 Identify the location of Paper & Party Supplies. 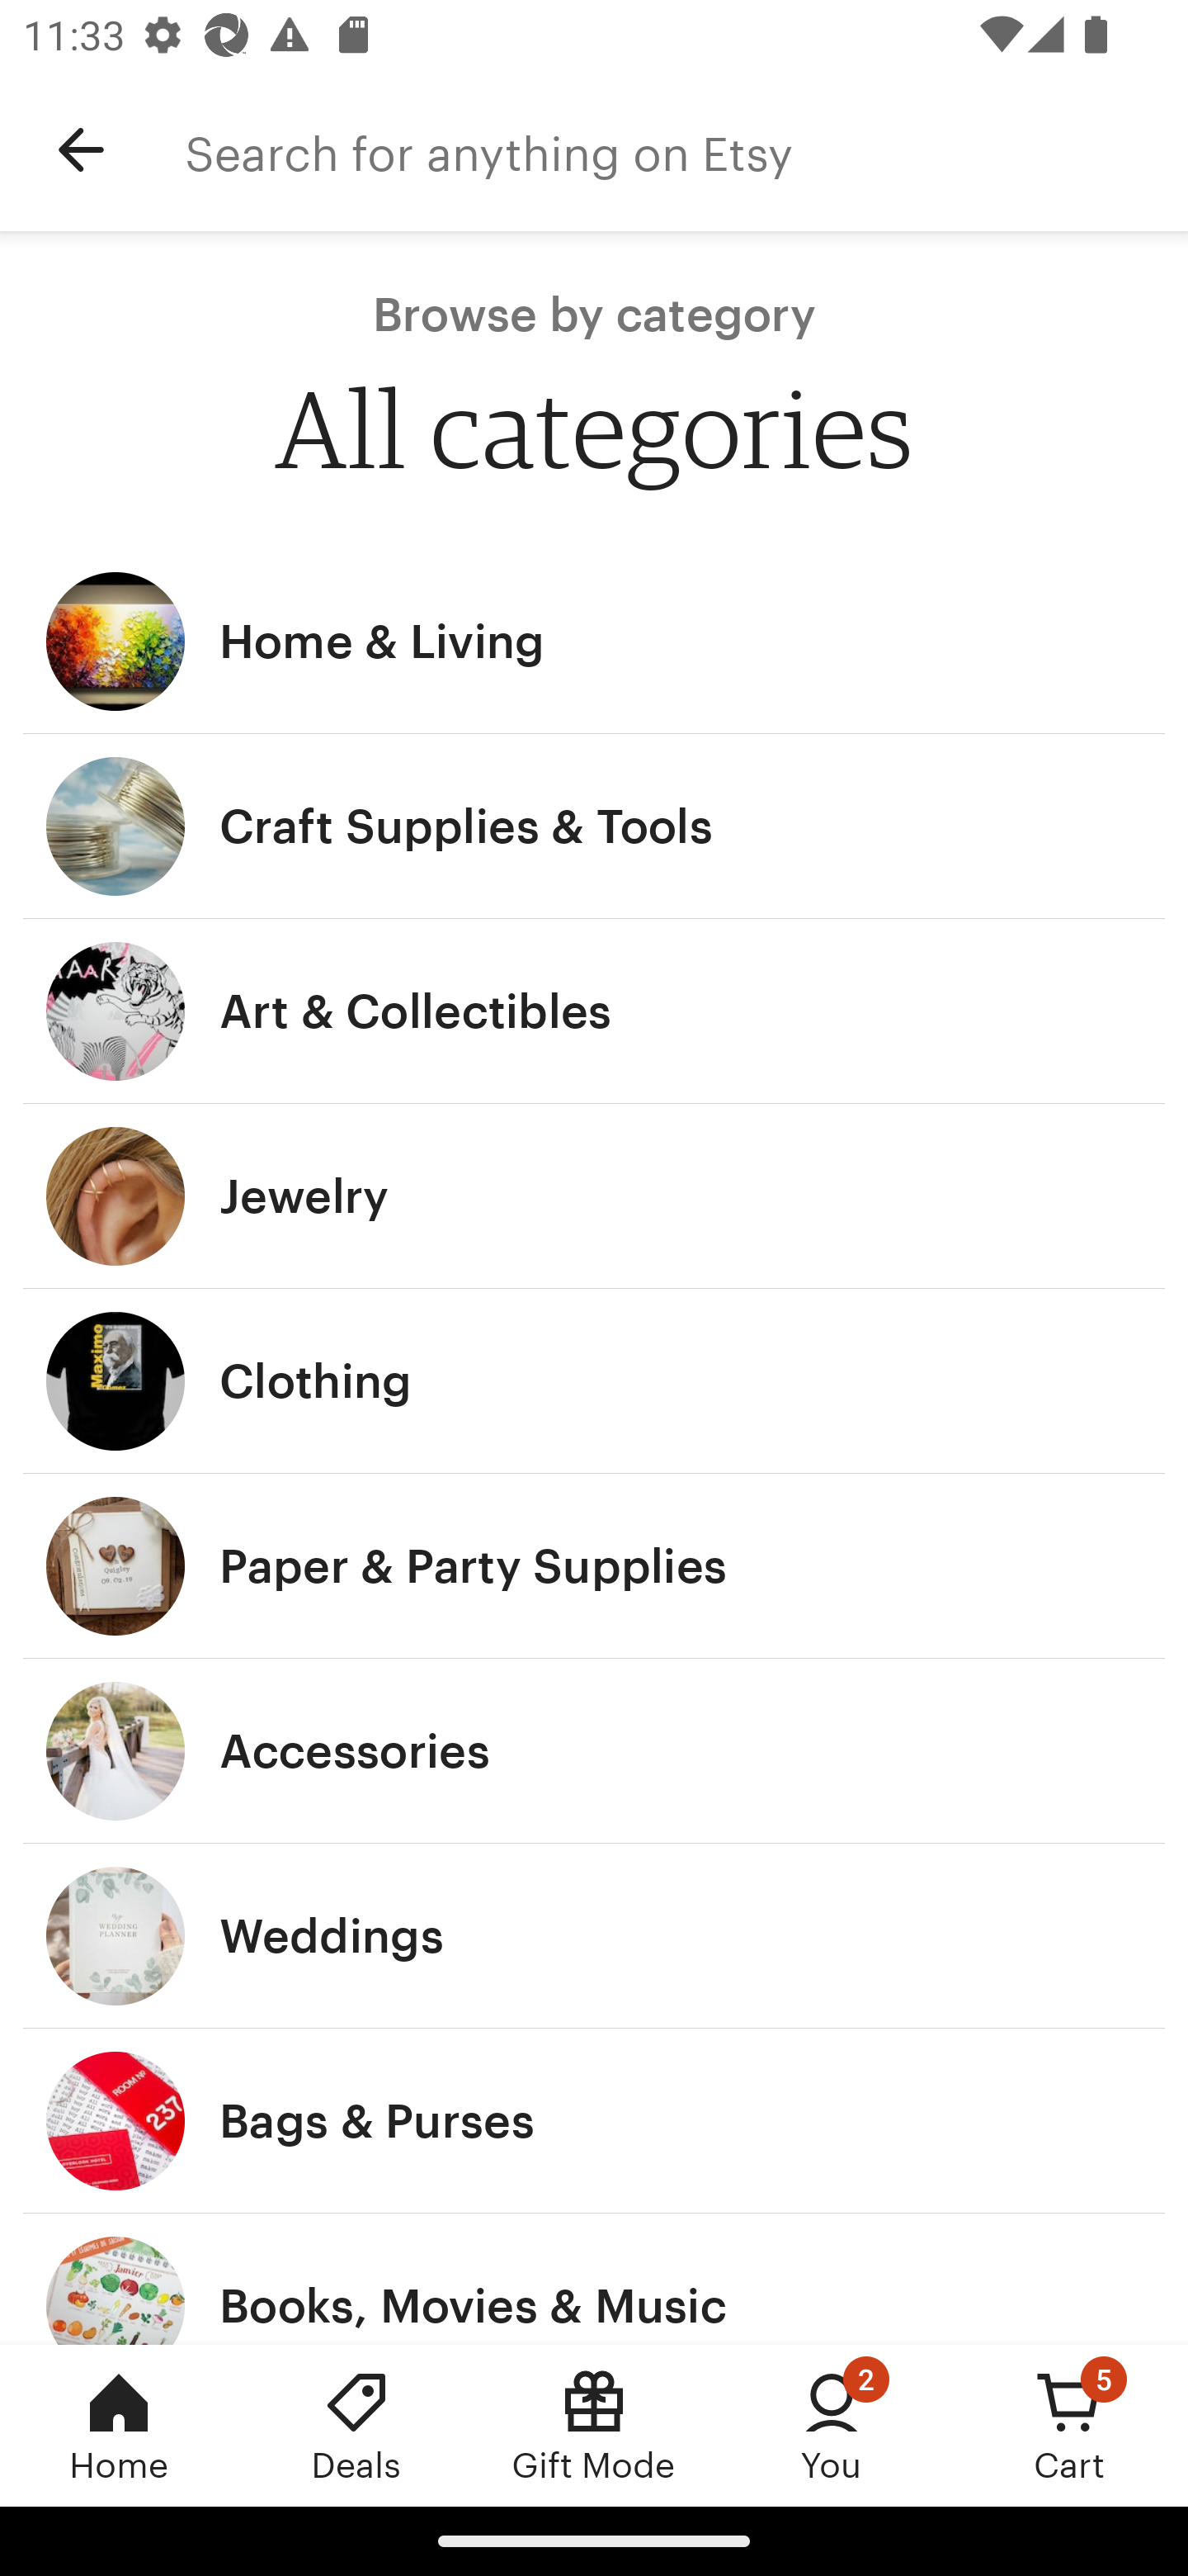
(594, 1565).